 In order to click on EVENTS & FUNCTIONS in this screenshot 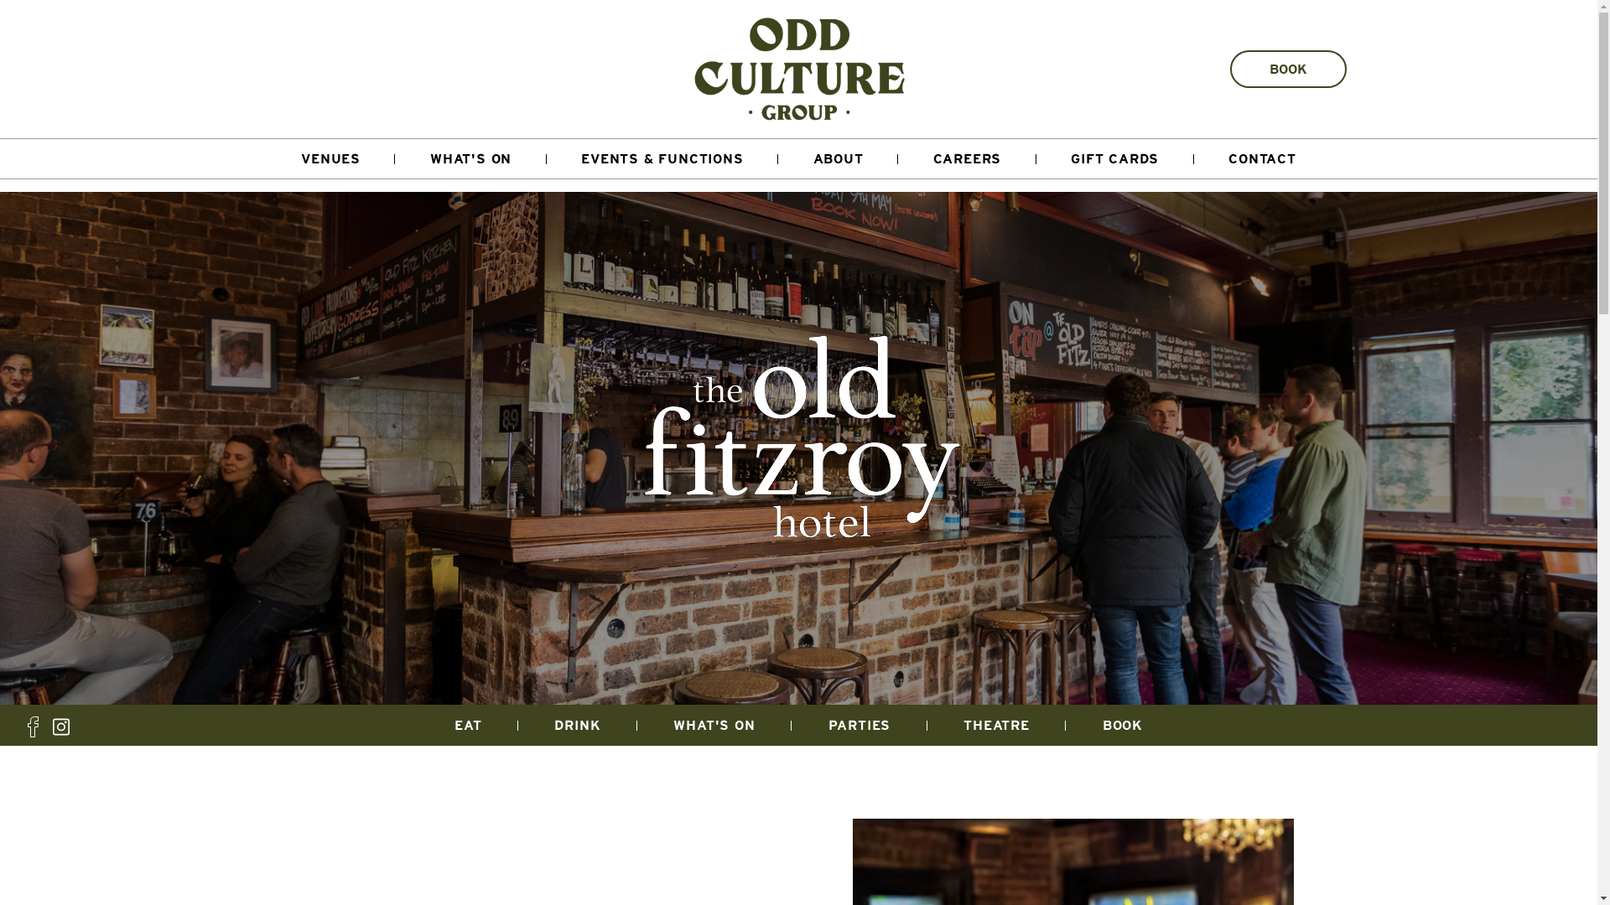, I will do `click(662, 159)`.